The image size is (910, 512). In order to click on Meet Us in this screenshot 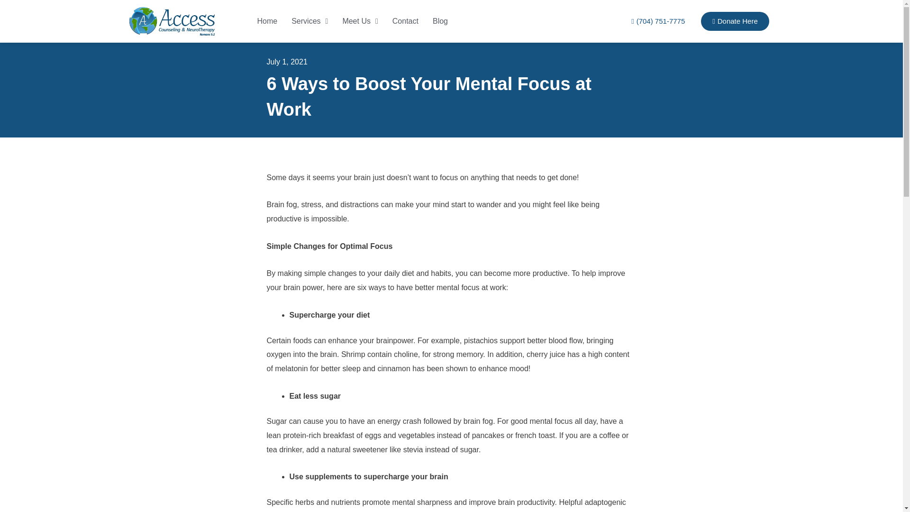, I will do `click(359, 21)`.